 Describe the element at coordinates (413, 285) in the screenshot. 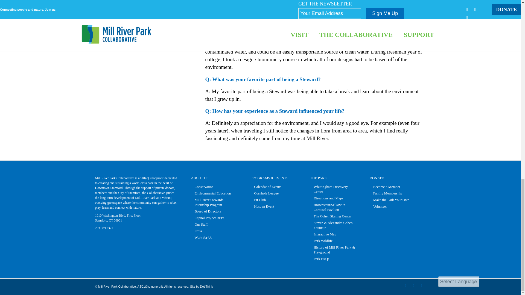

I see `Twitter` at that location.